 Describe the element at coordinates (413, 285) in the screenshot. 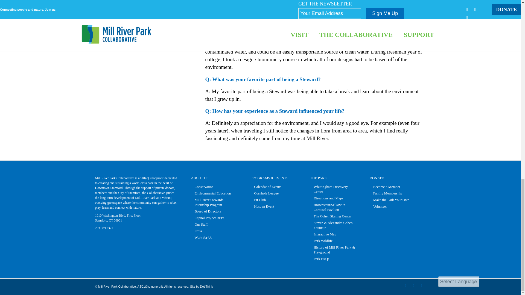

I see `Twitter` at that location.